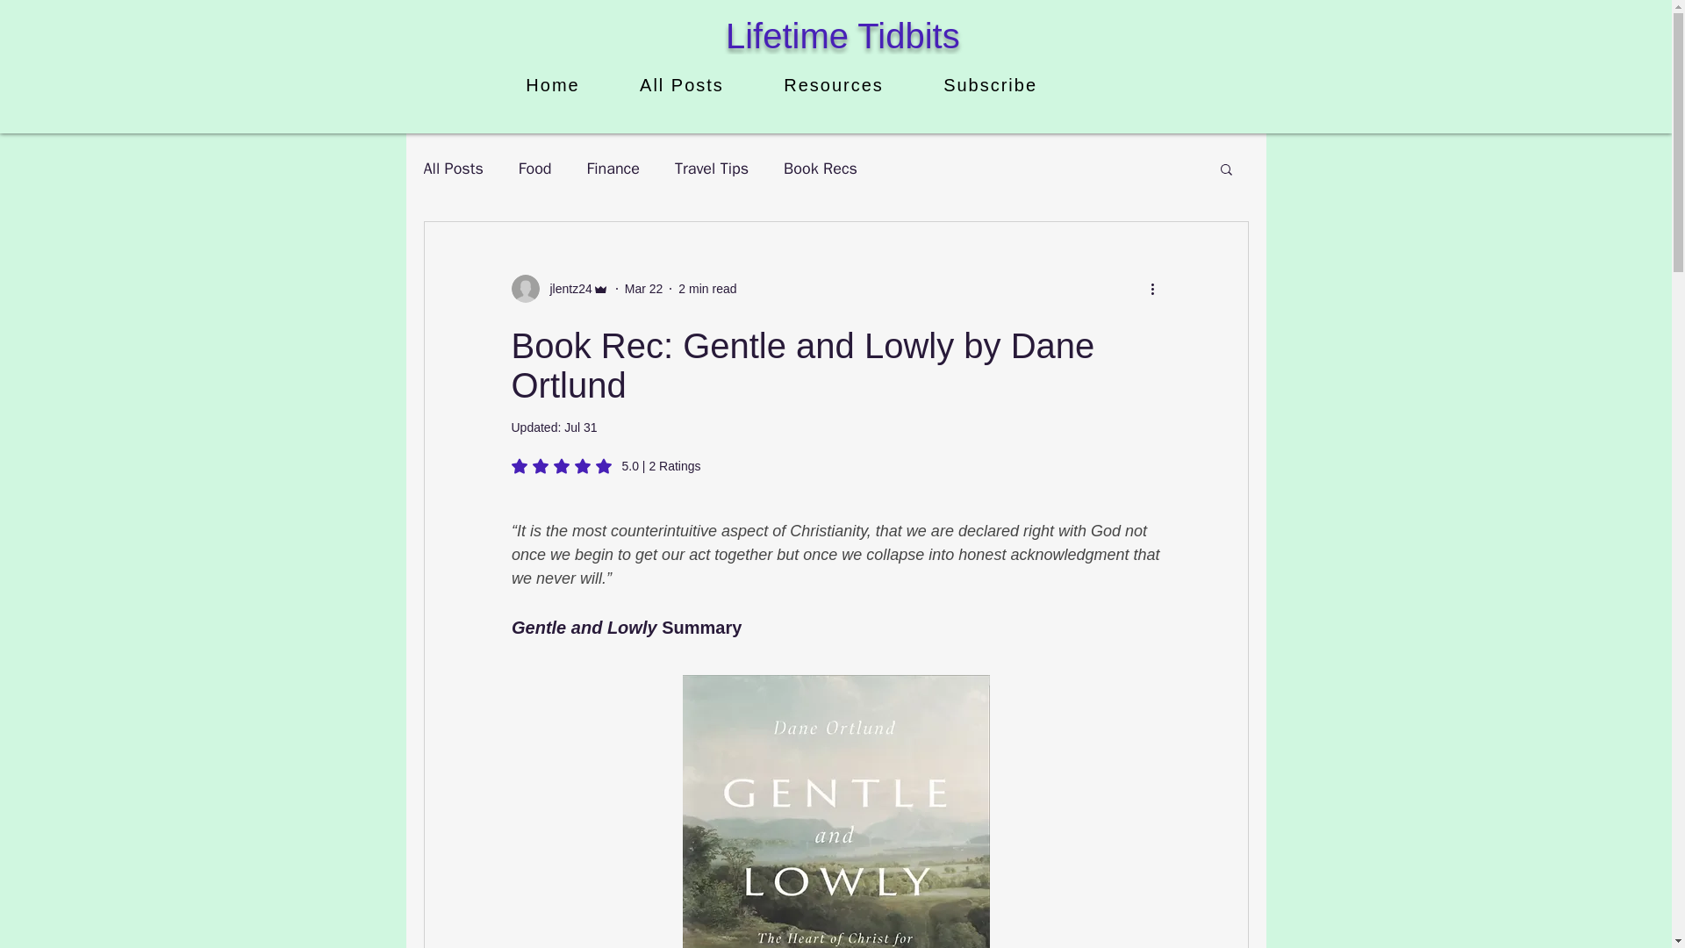 This screenshot has width=1685, height=948. I want to click on Subscribe, so click(990, 84).